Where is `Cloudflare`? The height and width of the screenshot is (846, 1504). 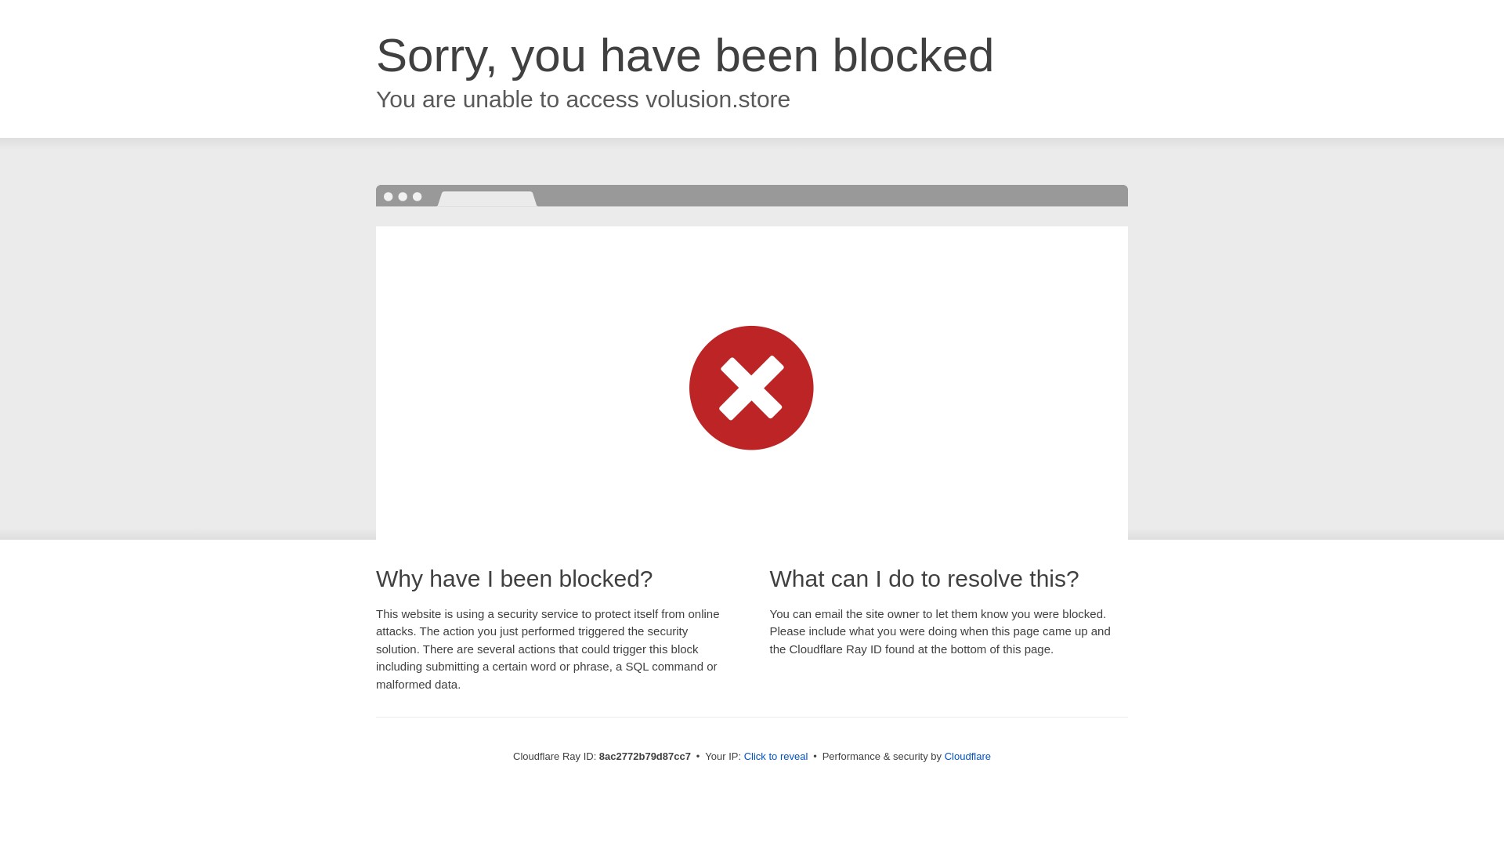
Cloudflare is located at coordinates (967, 756).